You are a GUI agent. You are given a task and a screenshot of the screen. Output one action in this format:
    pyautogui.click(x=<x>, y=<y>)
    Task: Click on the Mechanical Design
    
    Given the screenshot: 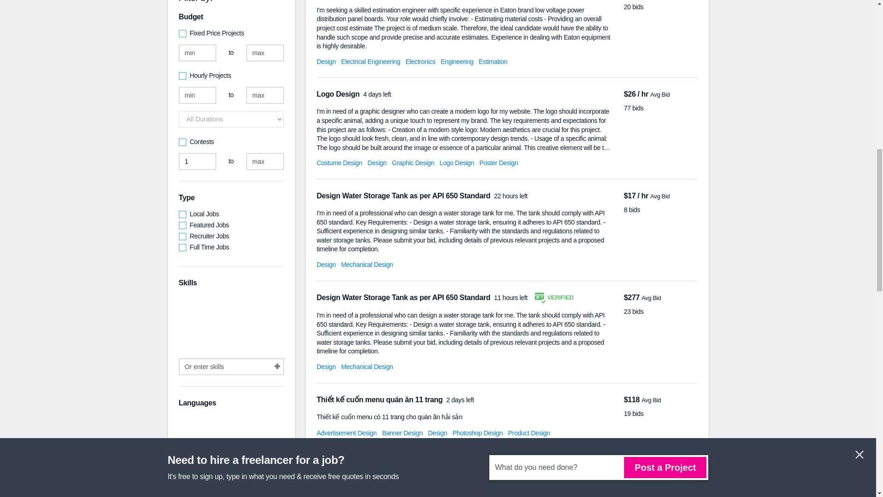 What is the action you would take?
    pyautogui.click(x=367, y=366)
    